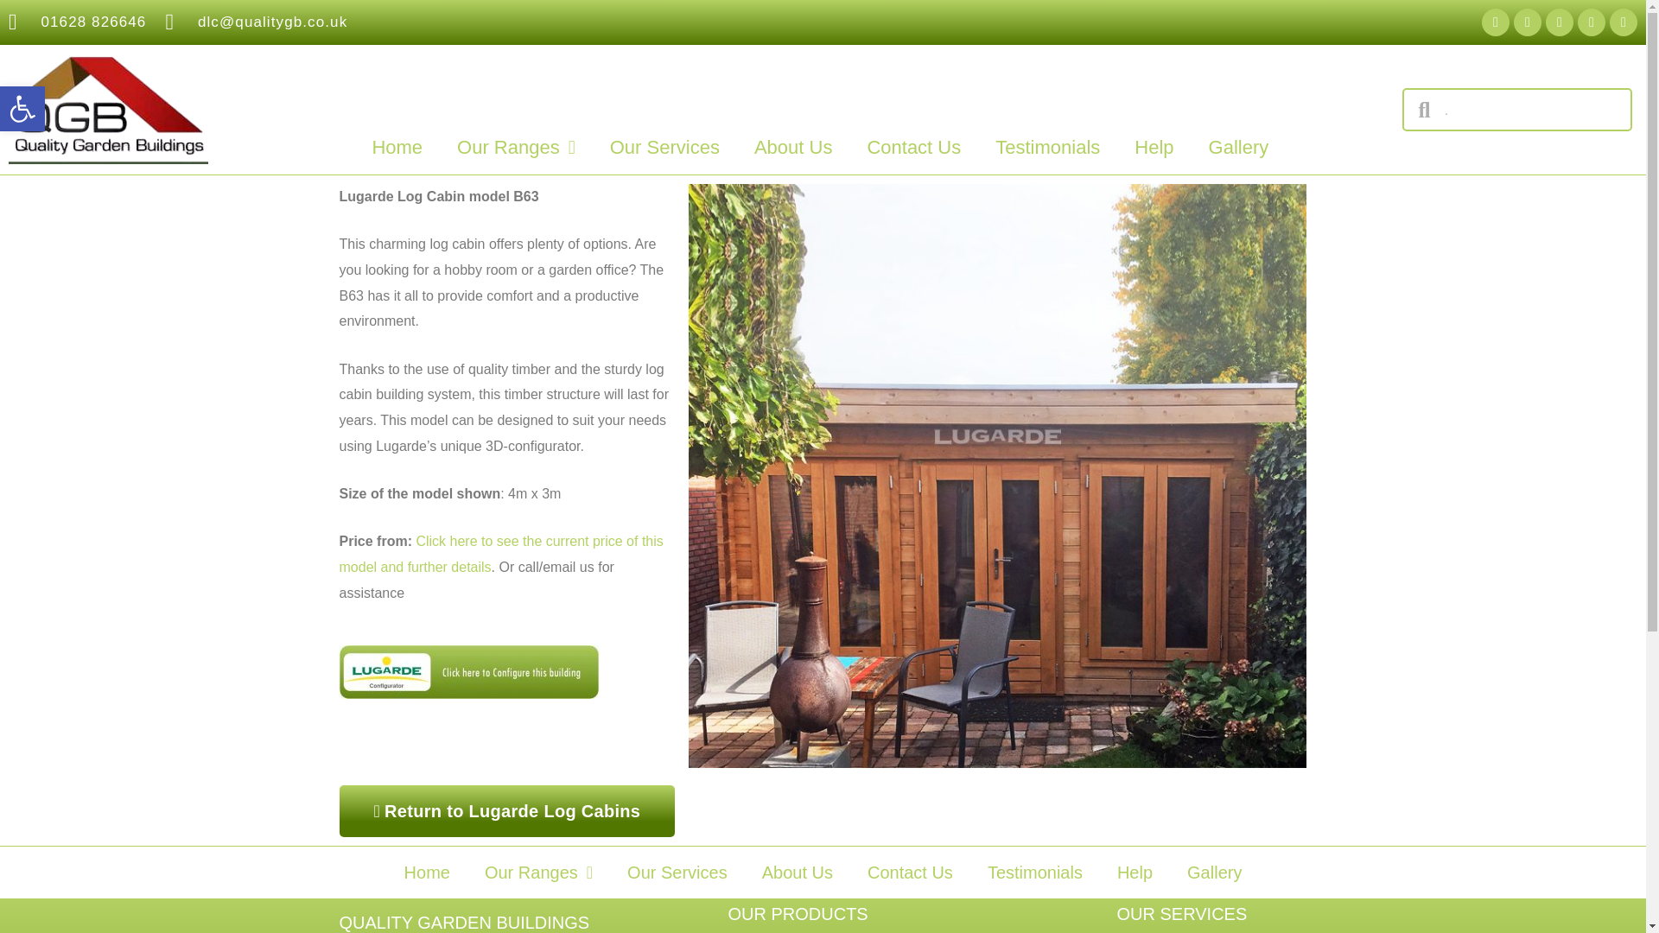  I want to click on Home, so click(397, 148).